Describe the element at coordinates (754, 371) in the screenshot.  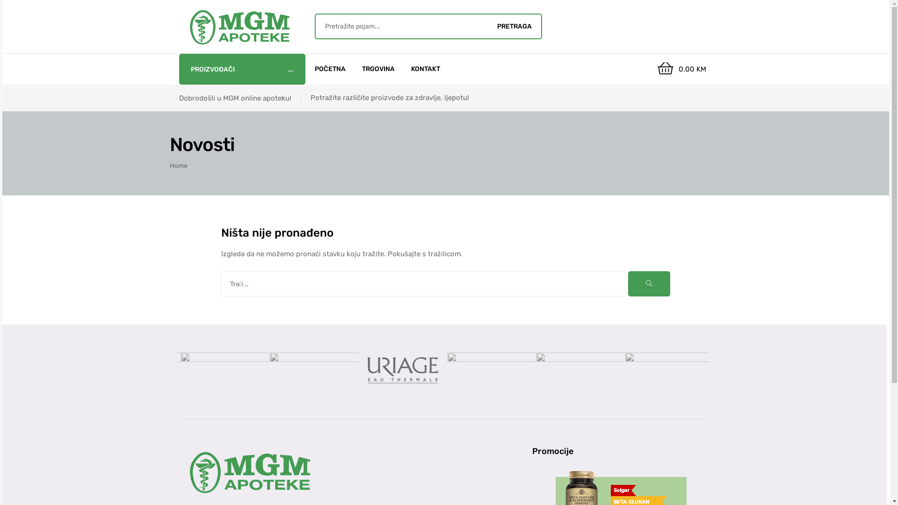
I see `Brand Name` at that location.